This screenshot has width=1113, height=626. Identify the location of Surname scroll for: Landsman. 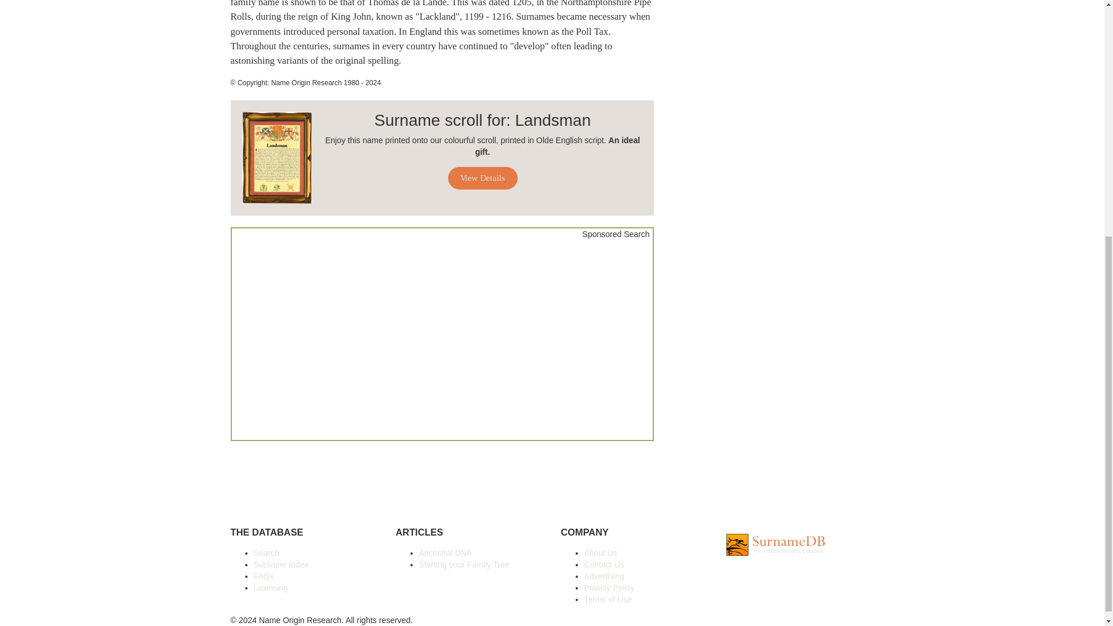
(442, 121).